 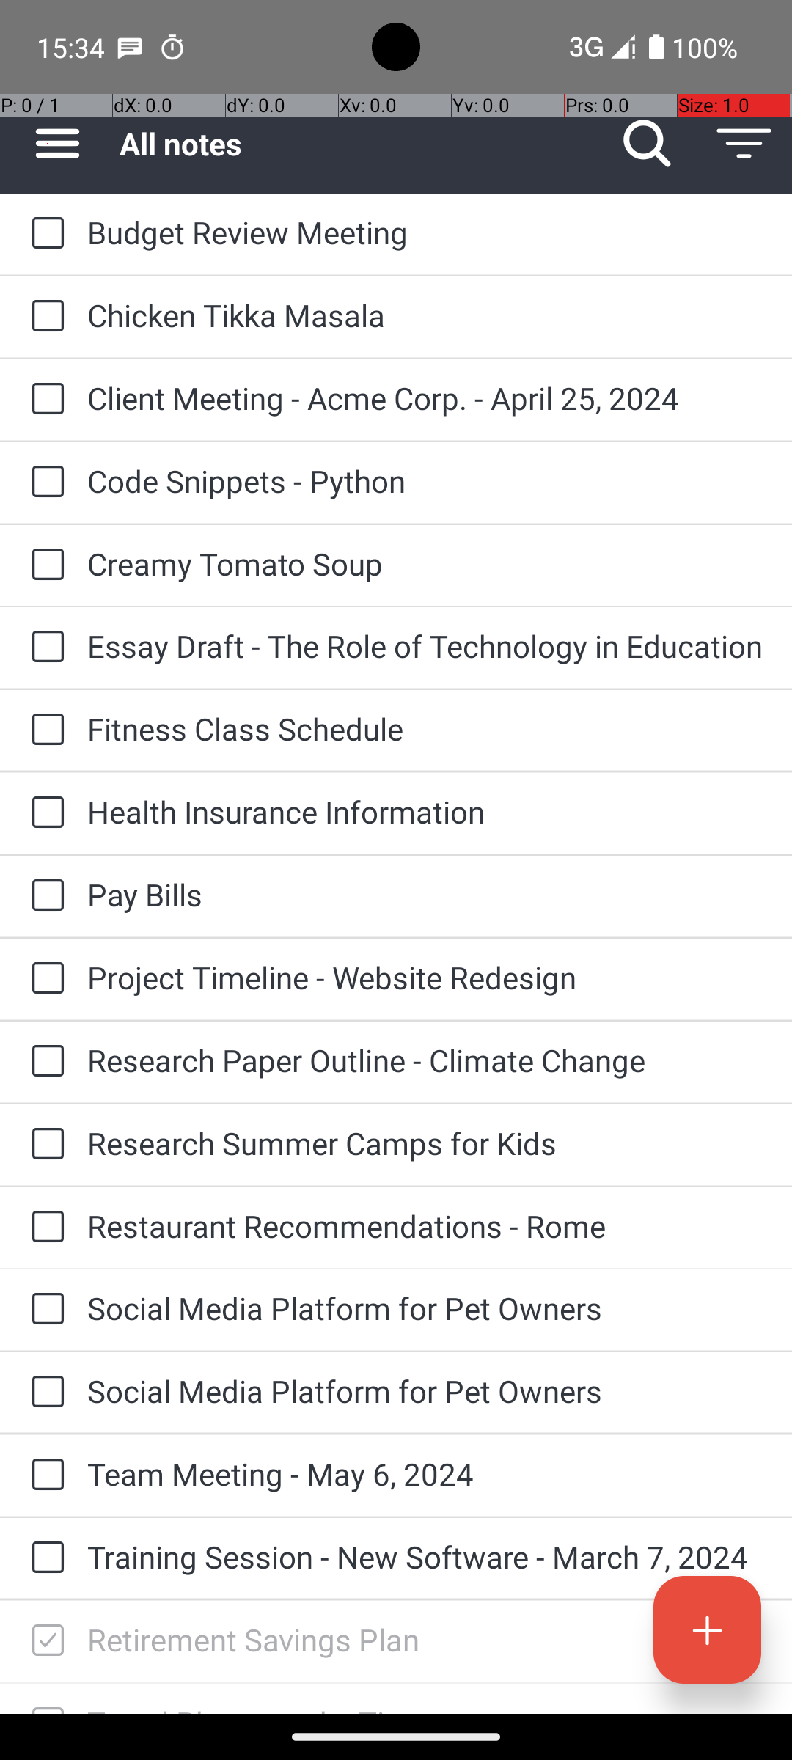 I want to click on Research Summer Camps for Kids, so click(x=425, y=1143).